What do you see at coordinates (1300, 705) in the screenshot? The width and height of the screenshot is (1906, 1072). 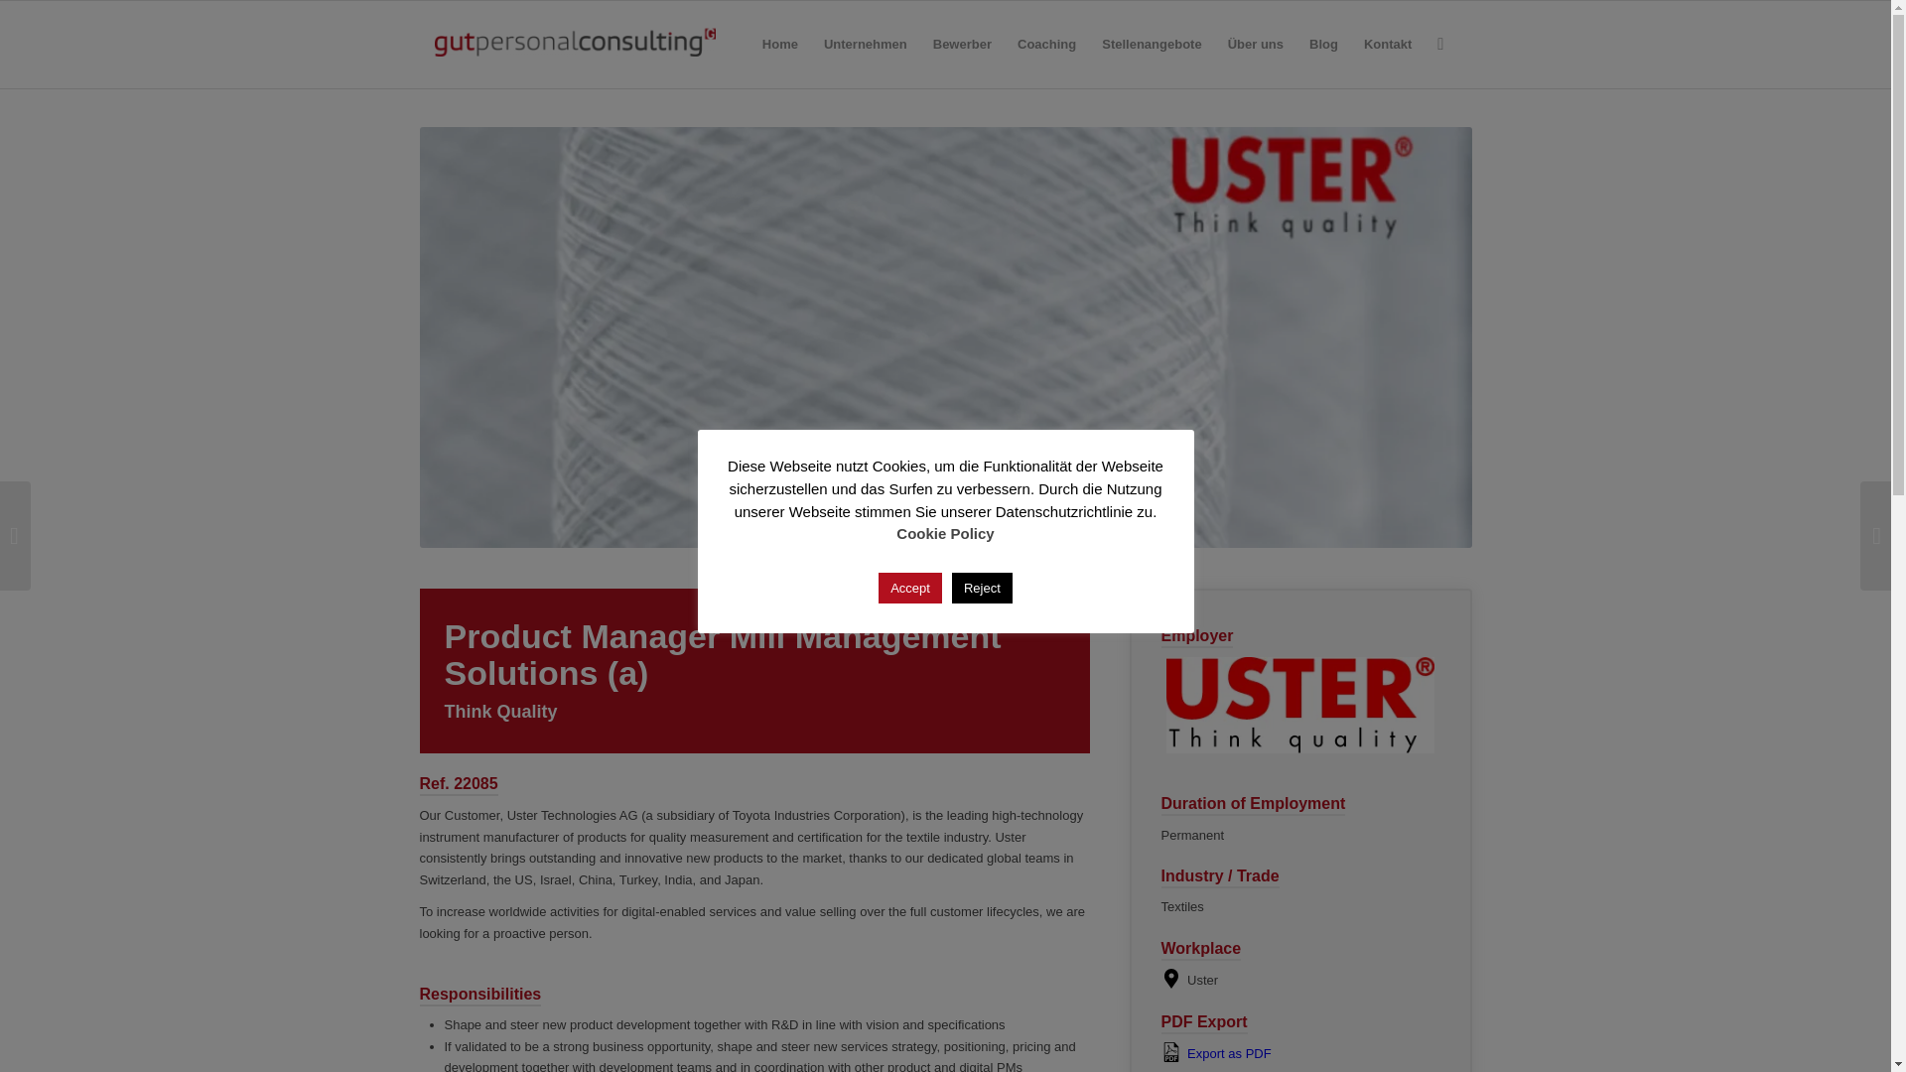 I see `Uster Technologies AG` at bounding box center [1300, 705].